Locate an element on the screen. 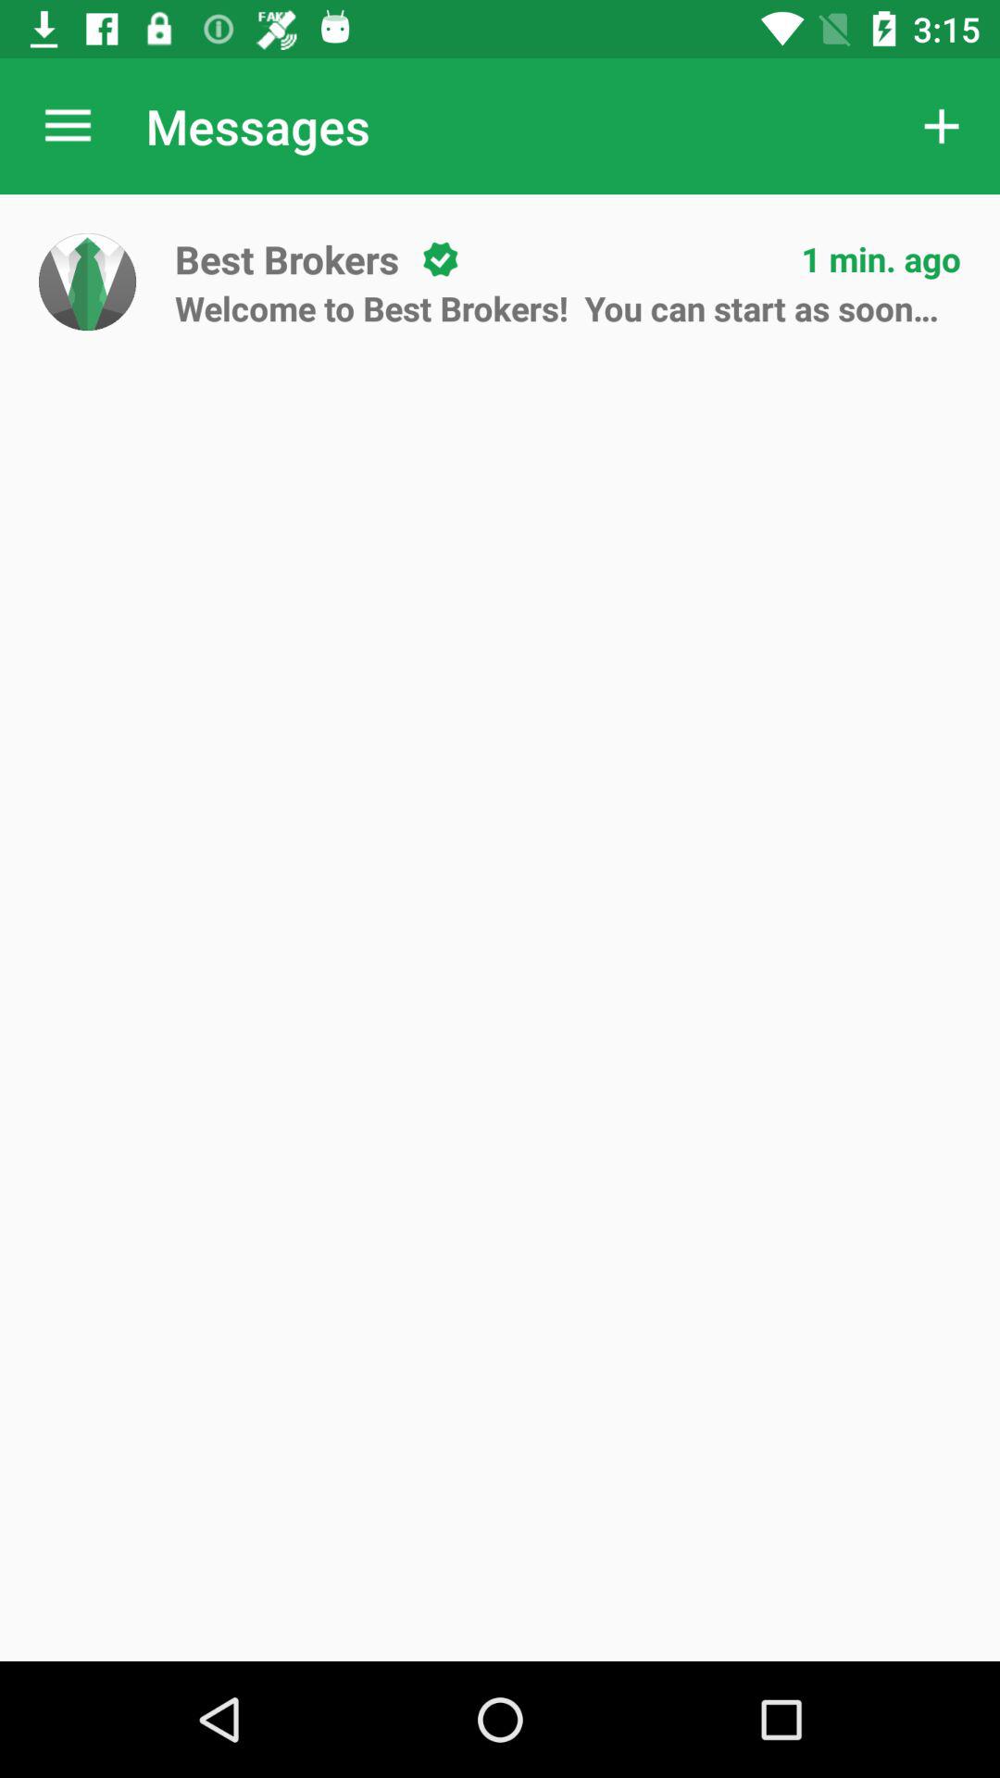  turn off the app to the right of messages item is located at coordinates (941, 126).